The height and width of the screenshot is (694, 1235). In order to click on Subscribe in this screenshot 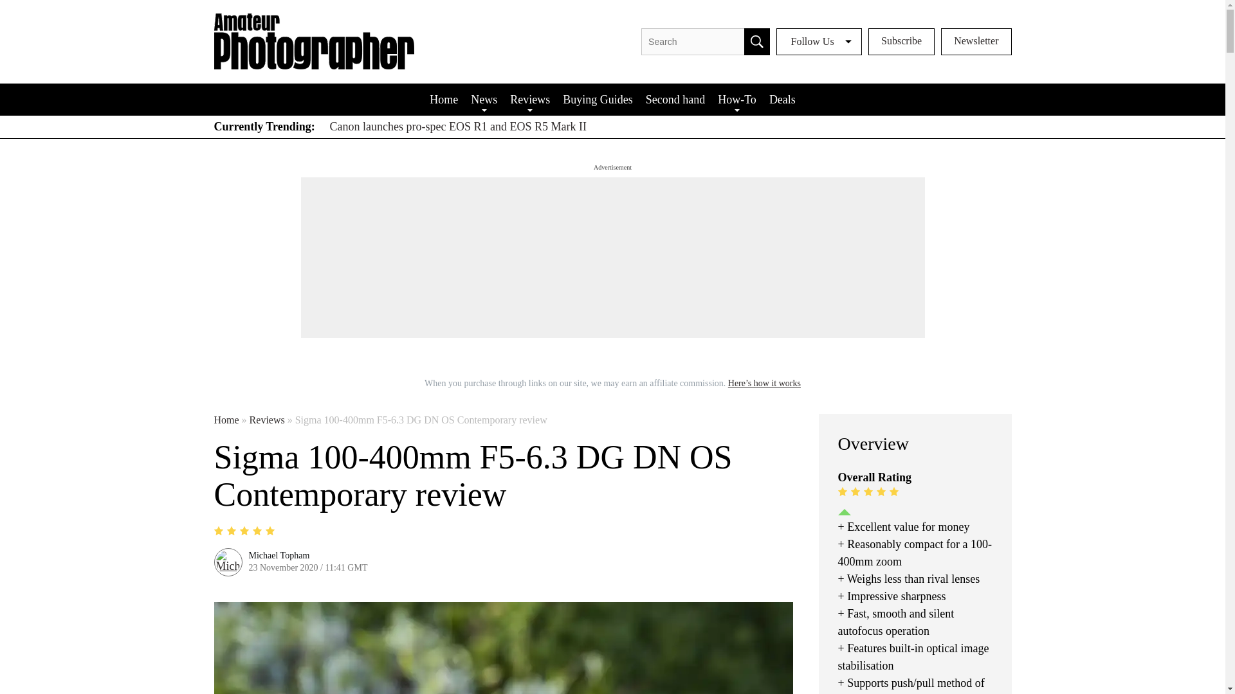, I will do `click(901, 42)`.